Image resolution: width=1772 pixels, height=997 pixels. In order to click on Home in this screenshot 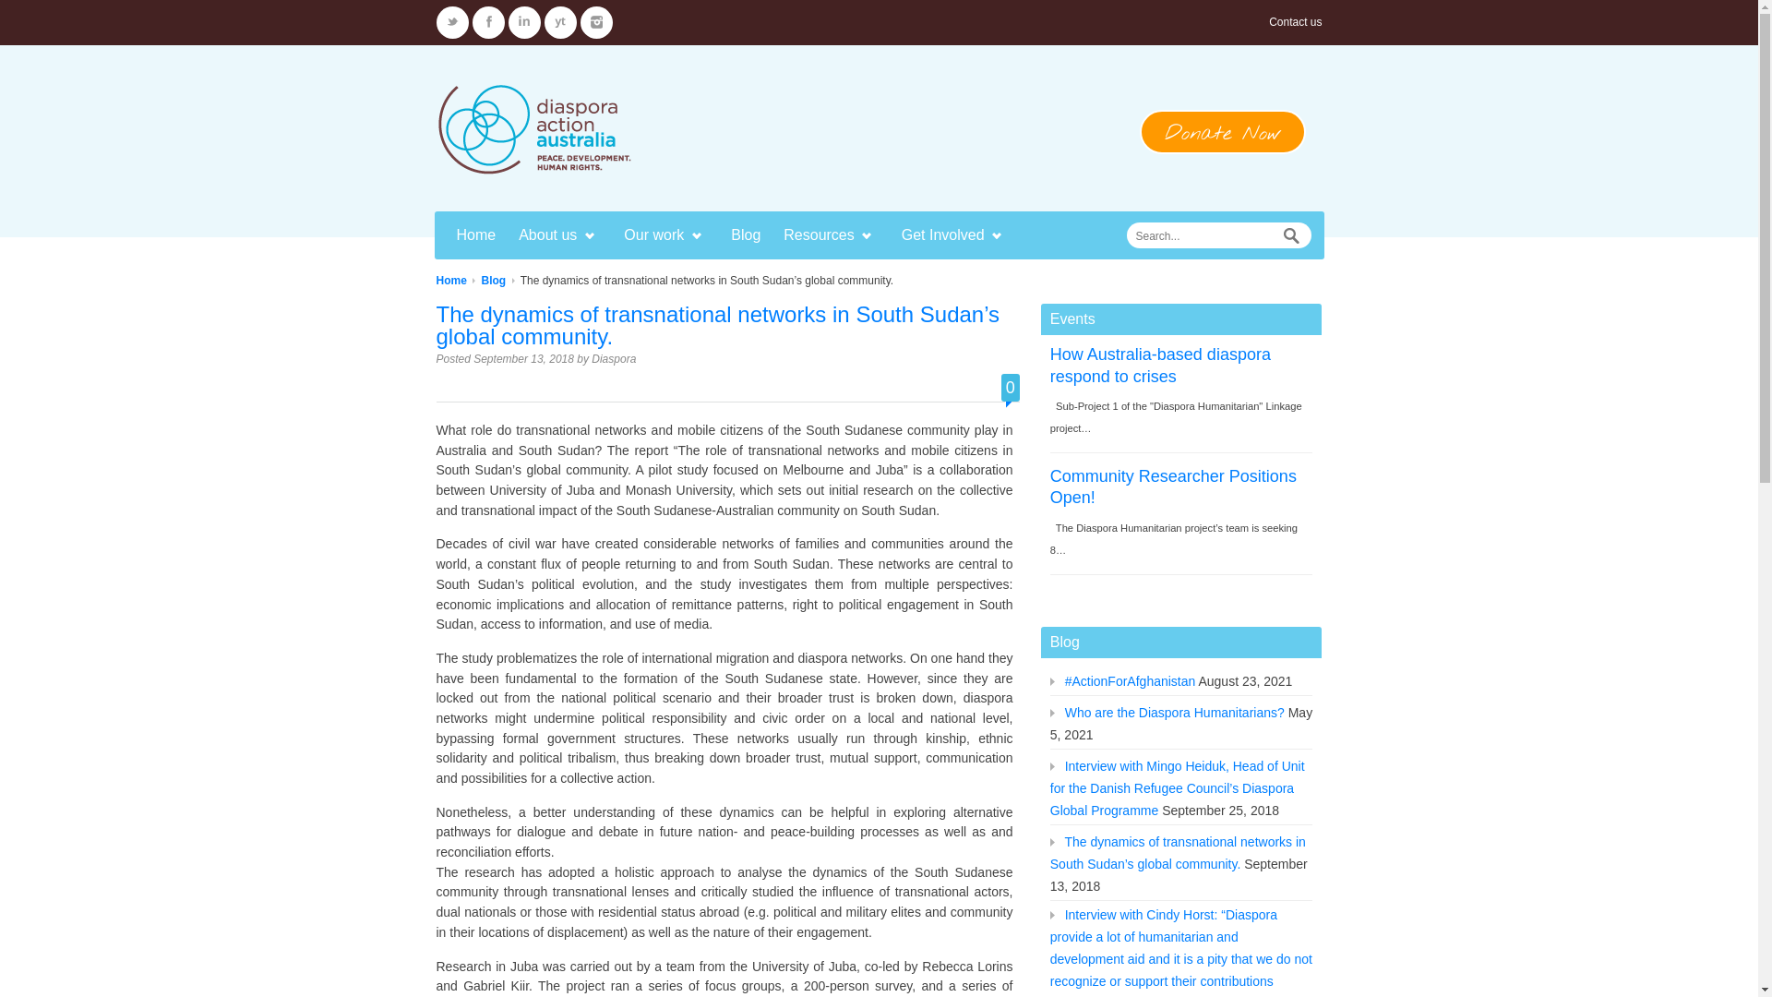, I will do `click(476, 235)`.